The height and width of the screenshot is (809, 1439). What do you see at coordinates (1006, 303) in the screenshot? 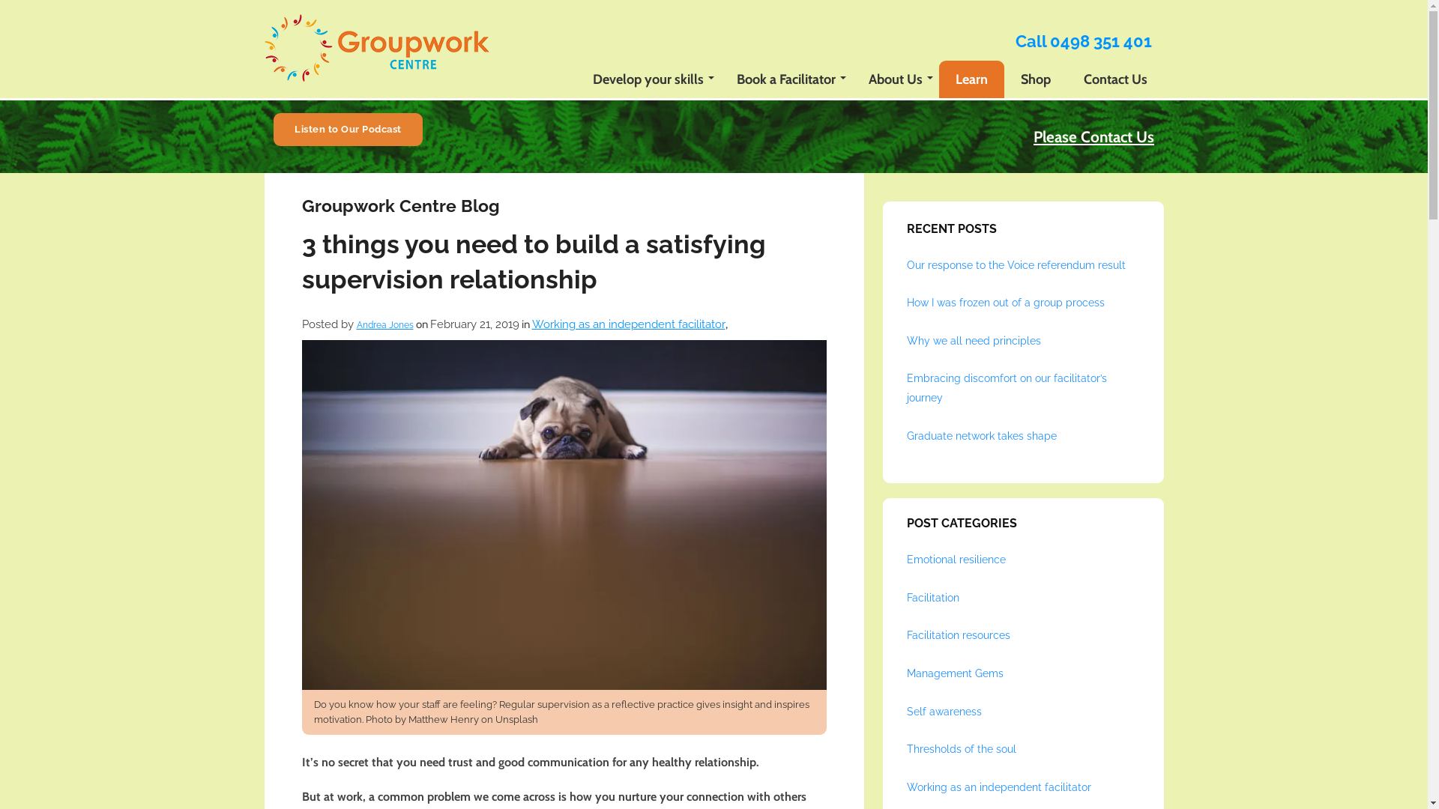
I see `How I was frozen out of a group process` at bounding box center [1006, 303].